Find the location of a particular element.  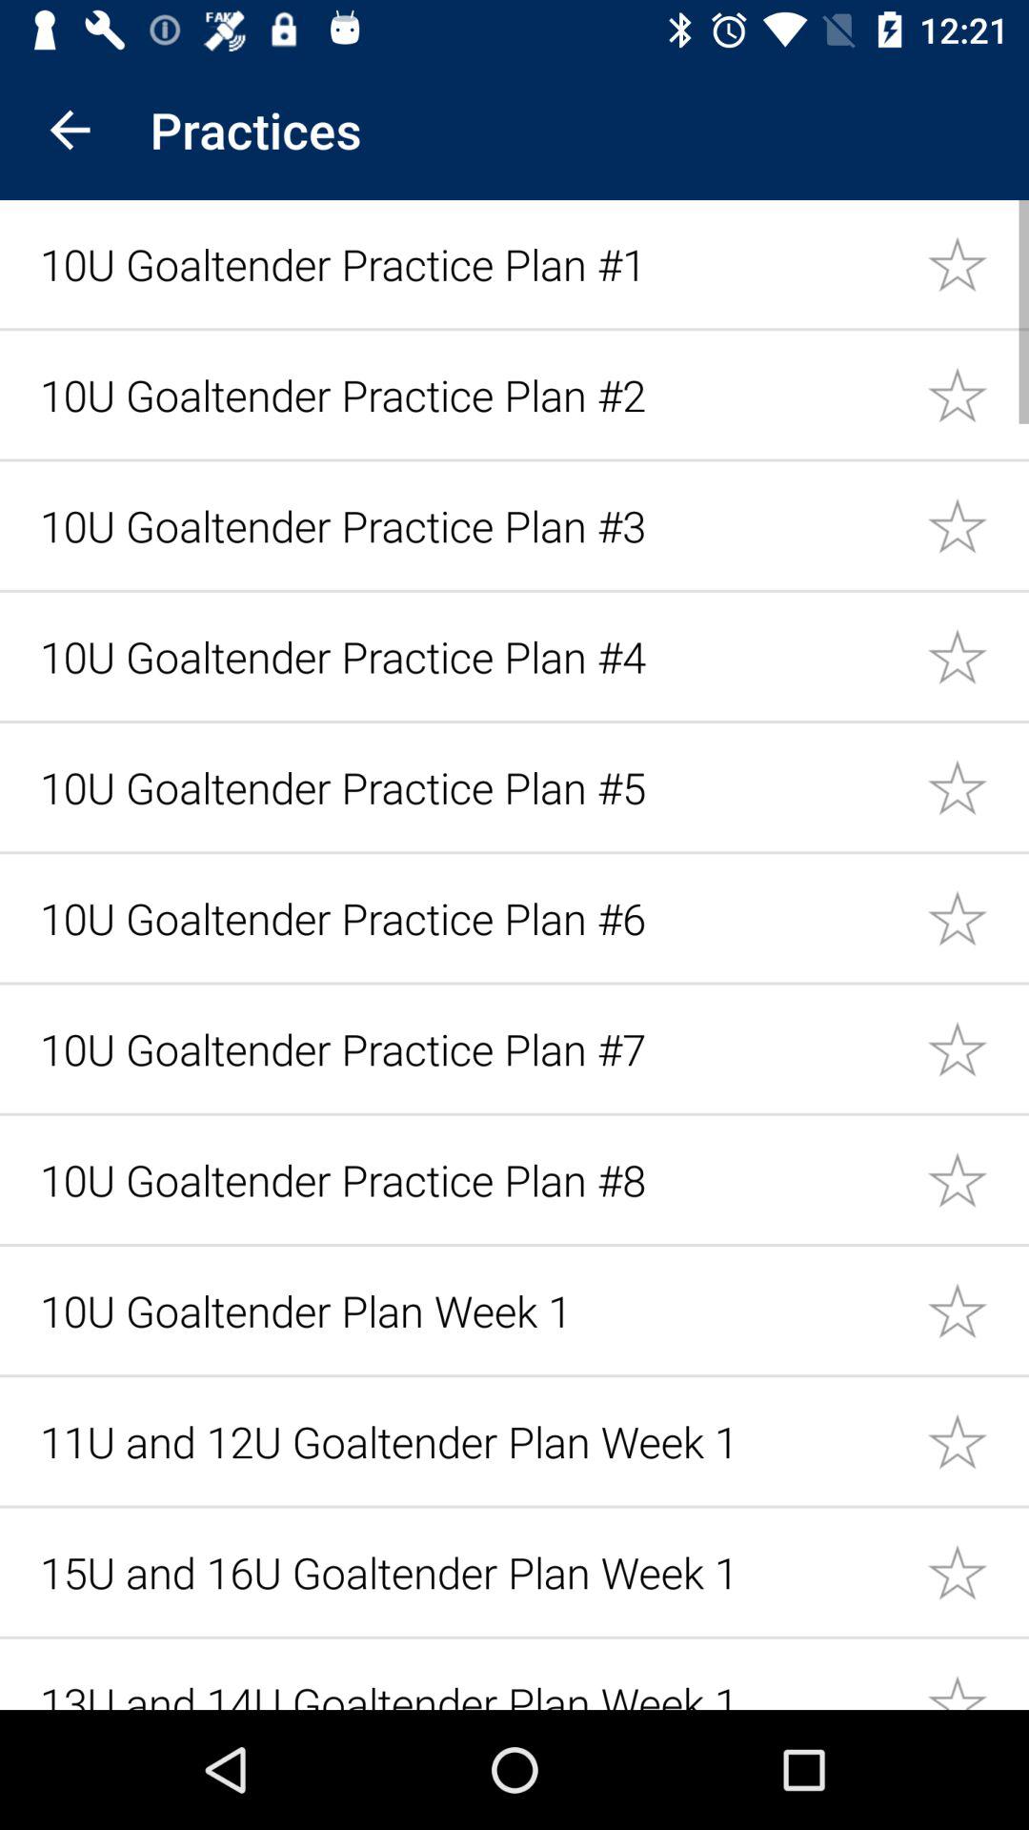

mark as favorite is located at coordinates (978, 395).